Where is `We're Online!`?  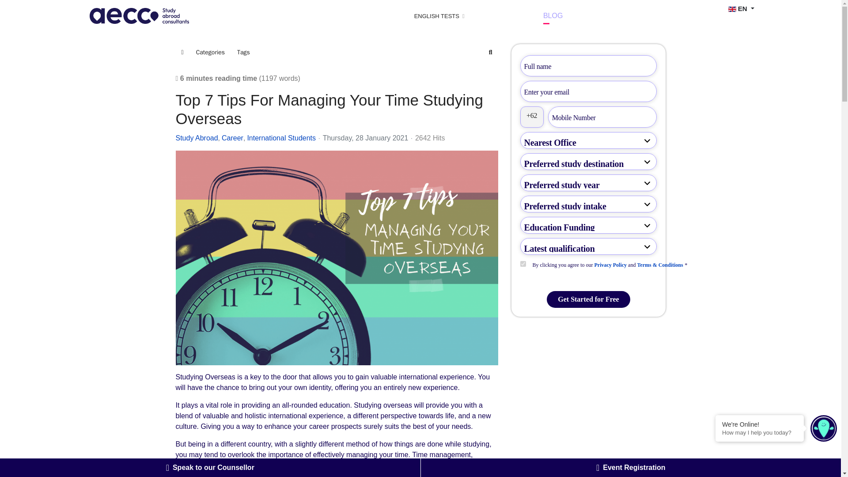
We're Online! is located at coordinates (760, 424).